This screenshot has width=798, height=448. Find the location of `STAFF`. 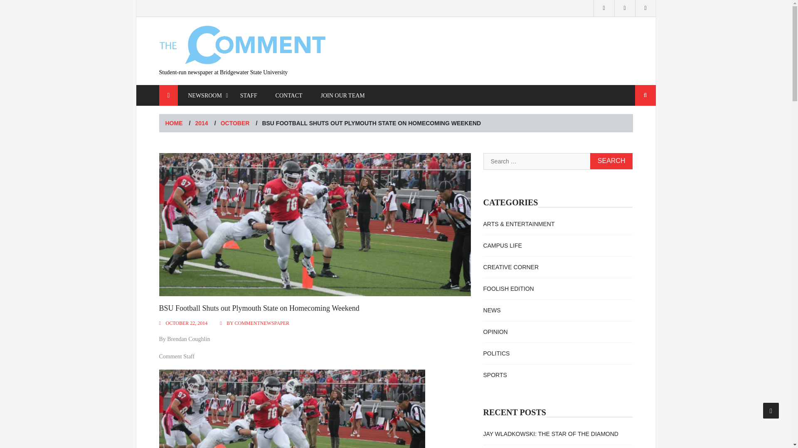

STAFF is located at coordinates (249, 95).